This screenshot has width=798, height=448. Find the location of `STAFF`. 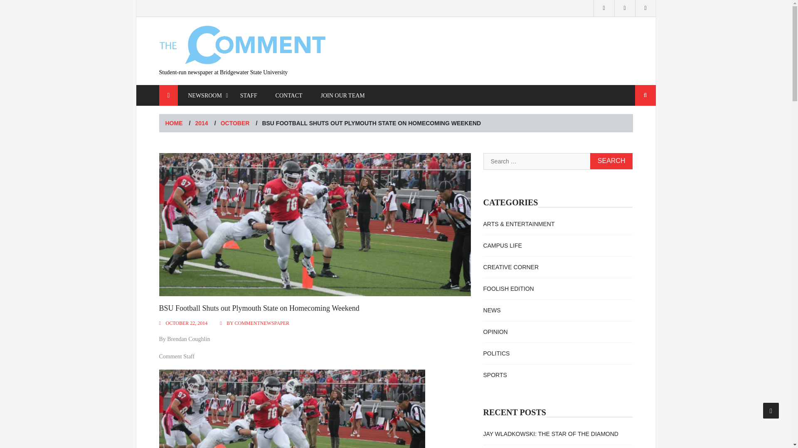

STAFF is located at coordinates (249, 95).